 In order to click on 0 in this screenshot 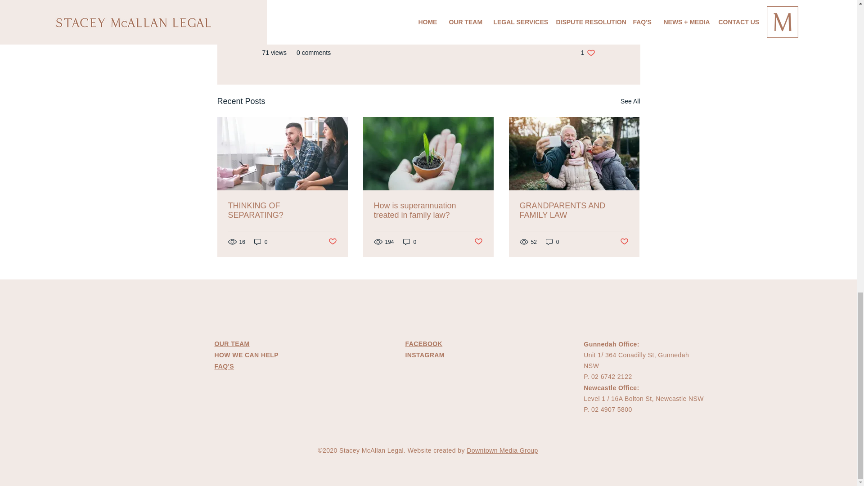, I will do `click(553, 242)`.